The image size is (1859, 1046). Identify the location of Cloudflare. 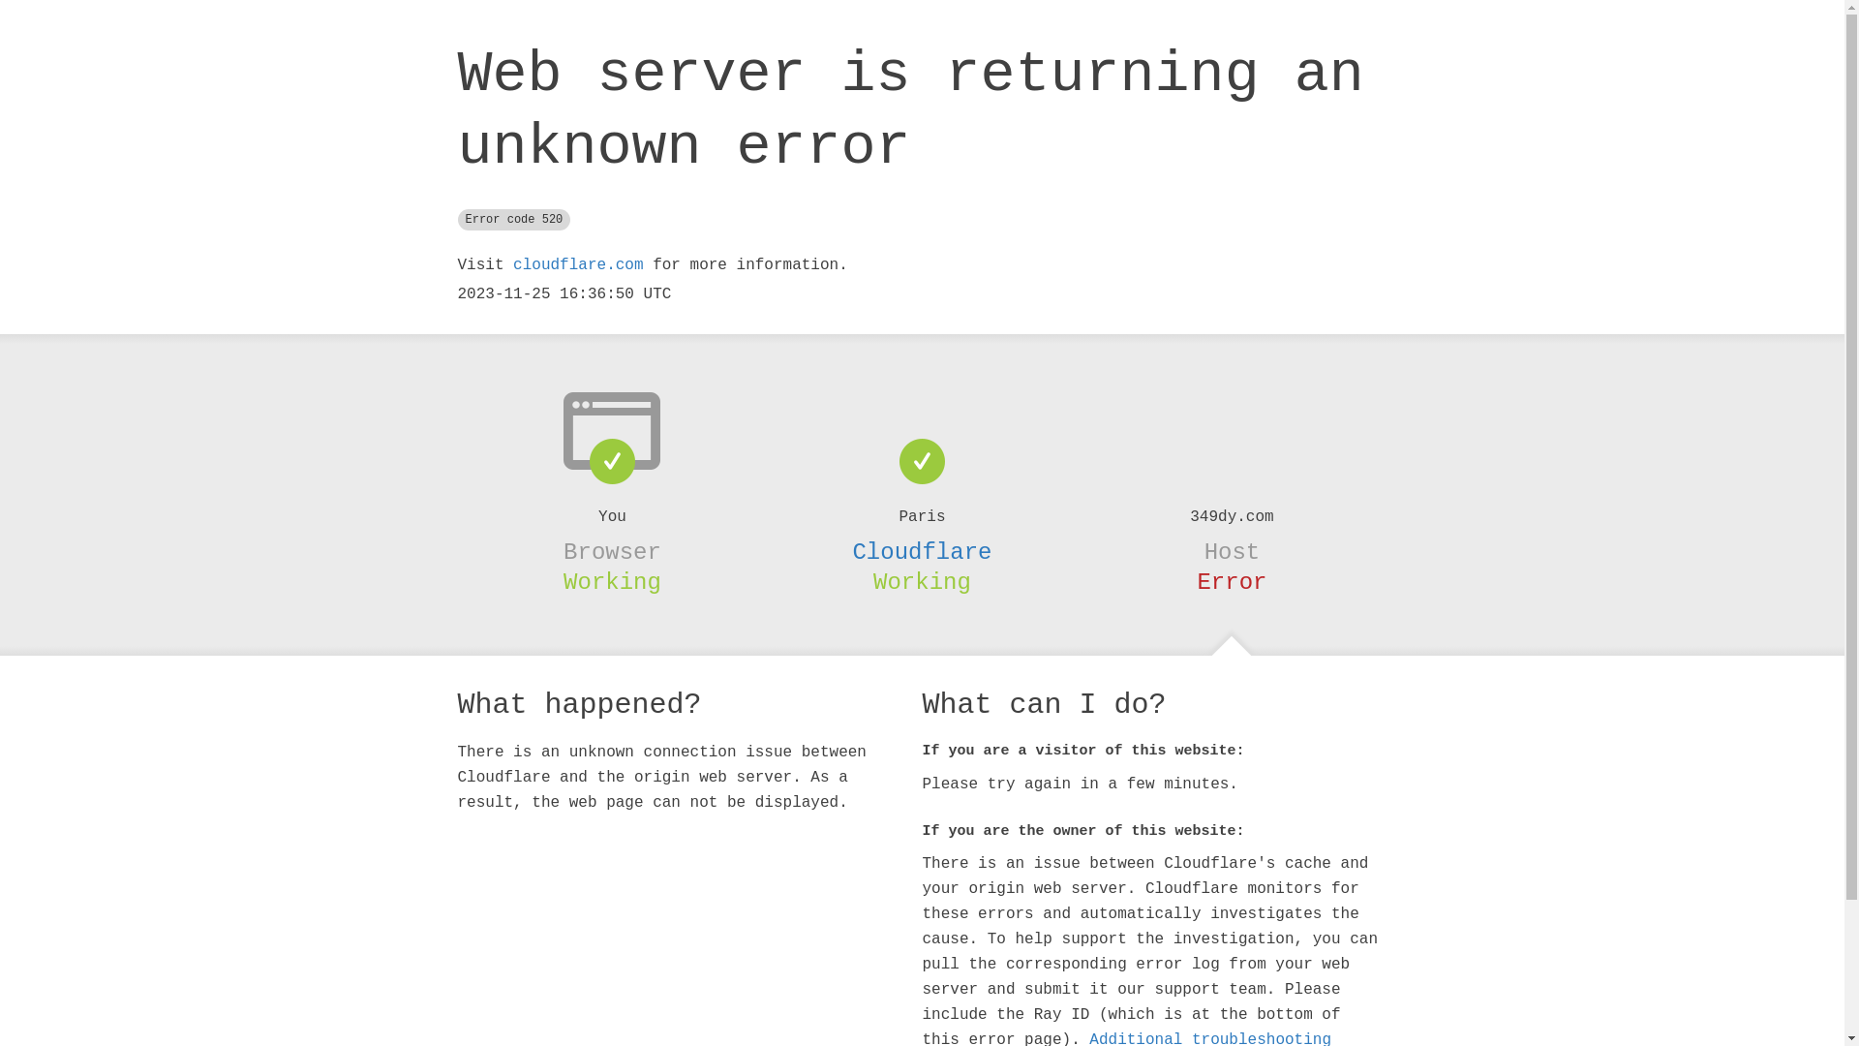
(922, 552).